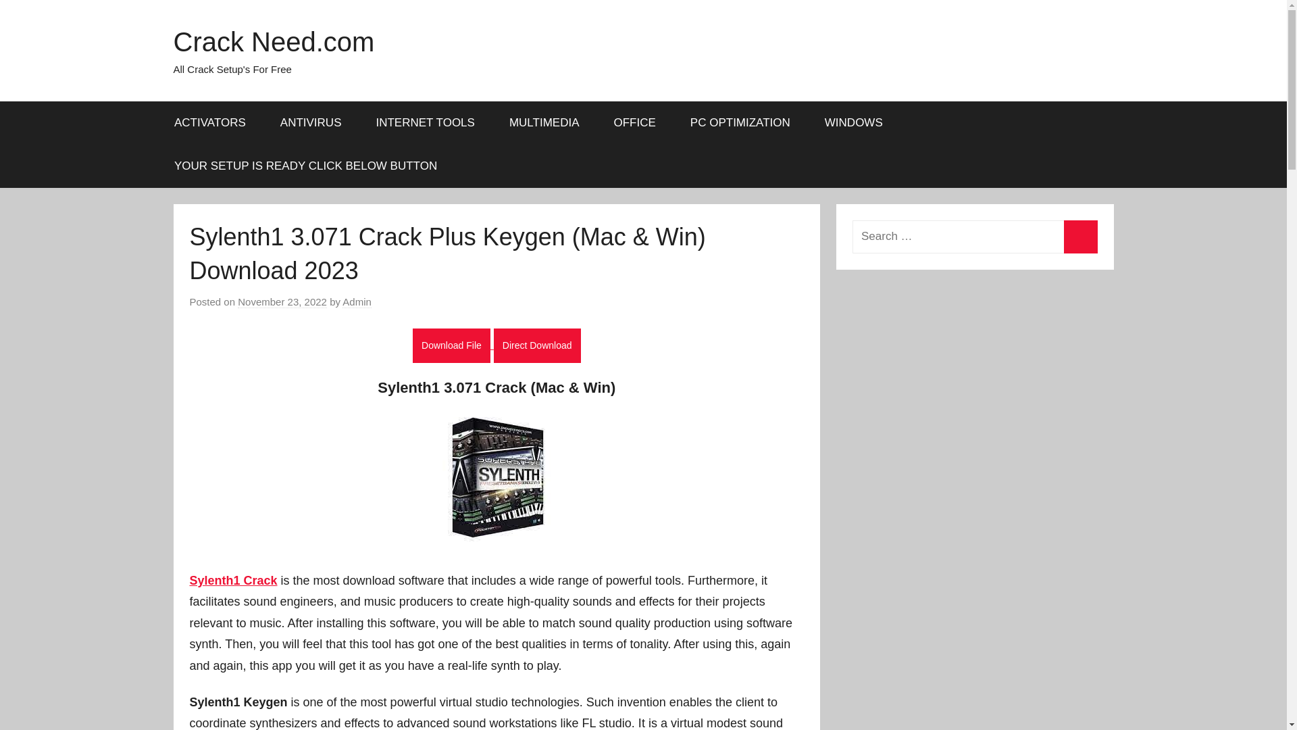 The width and height of the screenshot is (1297, 730). I want to click on ACTIVATORS, so click(209, 123).